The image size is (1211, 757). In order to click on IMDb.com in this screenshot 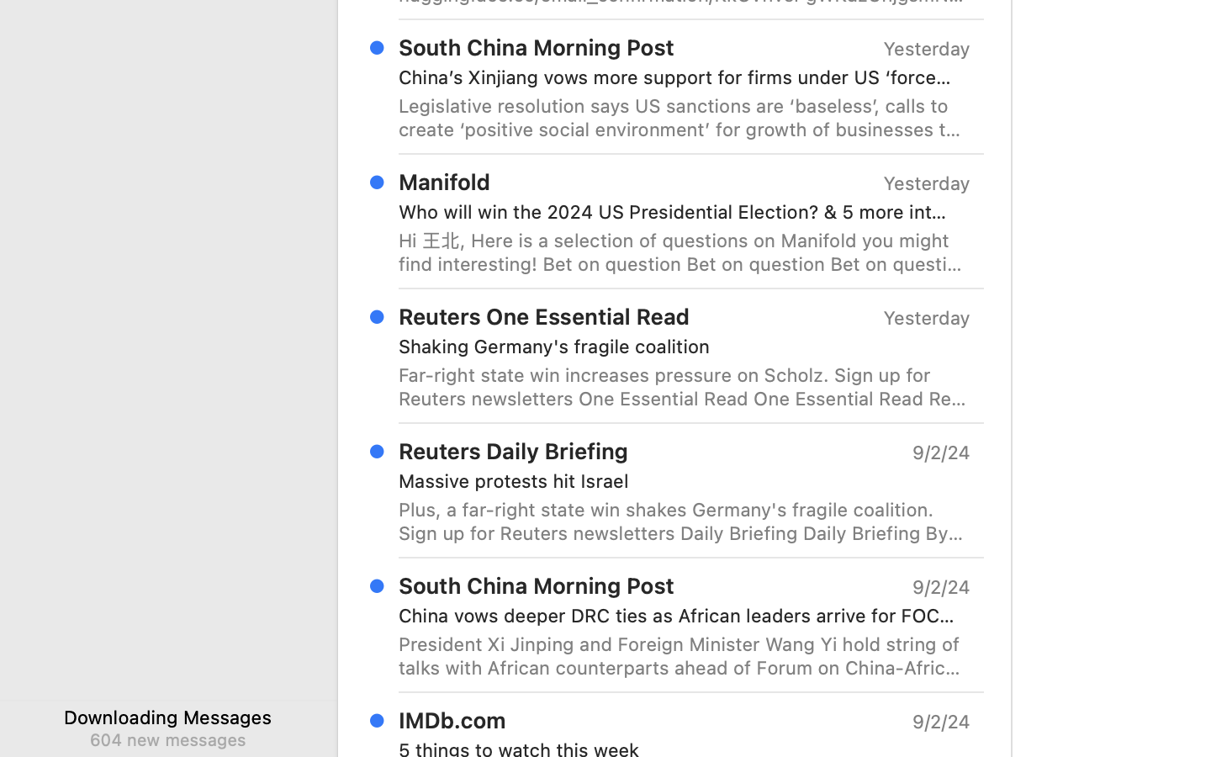, I will do `click(452, 720)`.